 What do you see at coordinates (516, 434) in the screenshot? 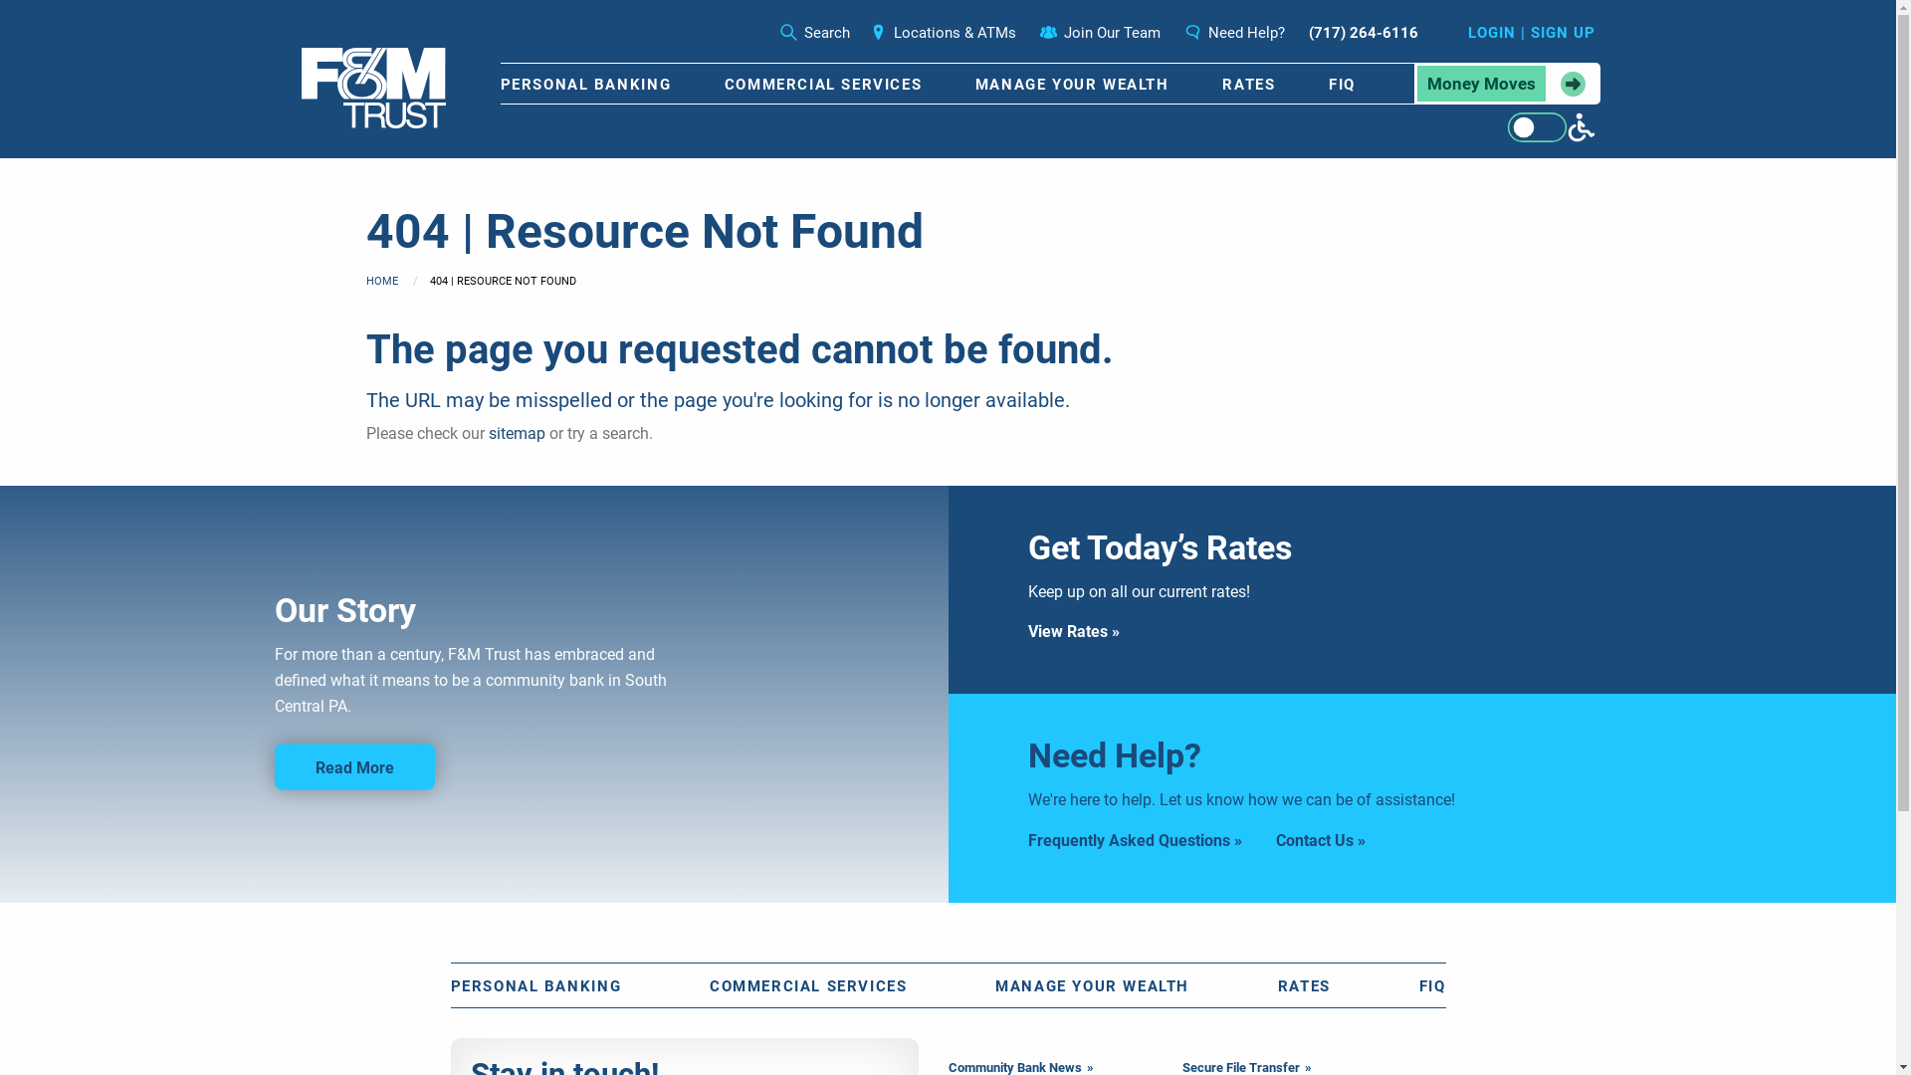
I see `sitemap` at bounding box center [516, 434].